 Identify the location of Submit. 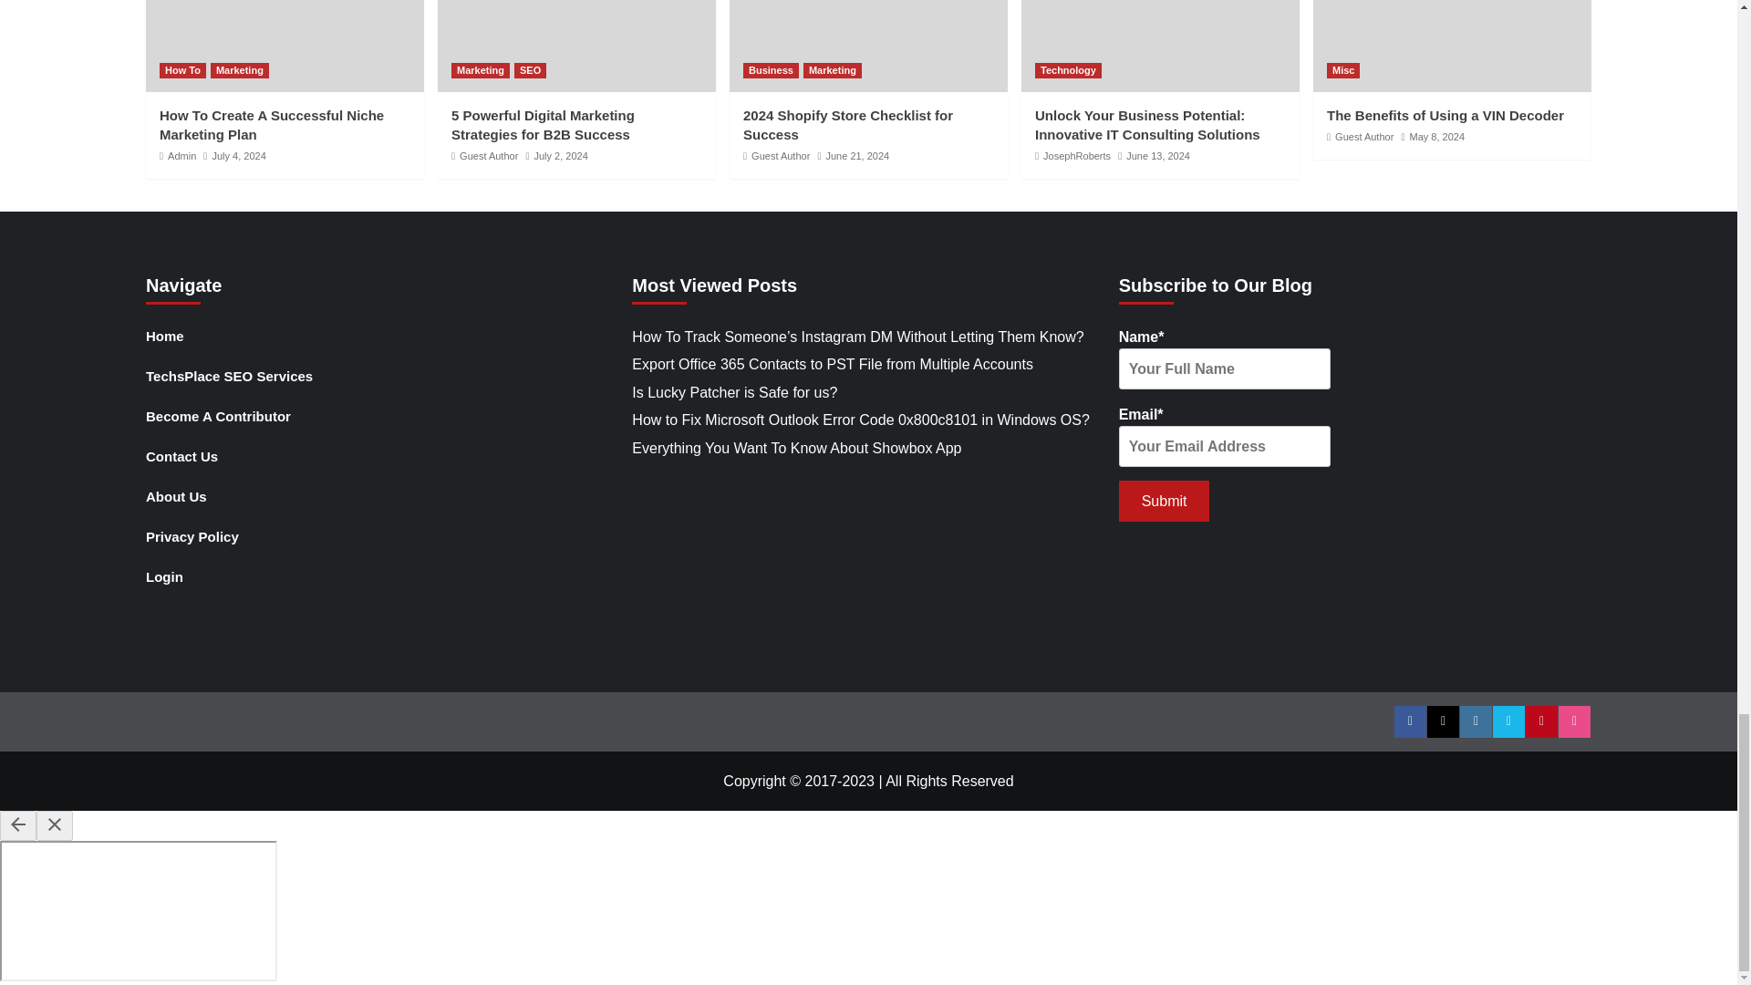
(1164, 502).